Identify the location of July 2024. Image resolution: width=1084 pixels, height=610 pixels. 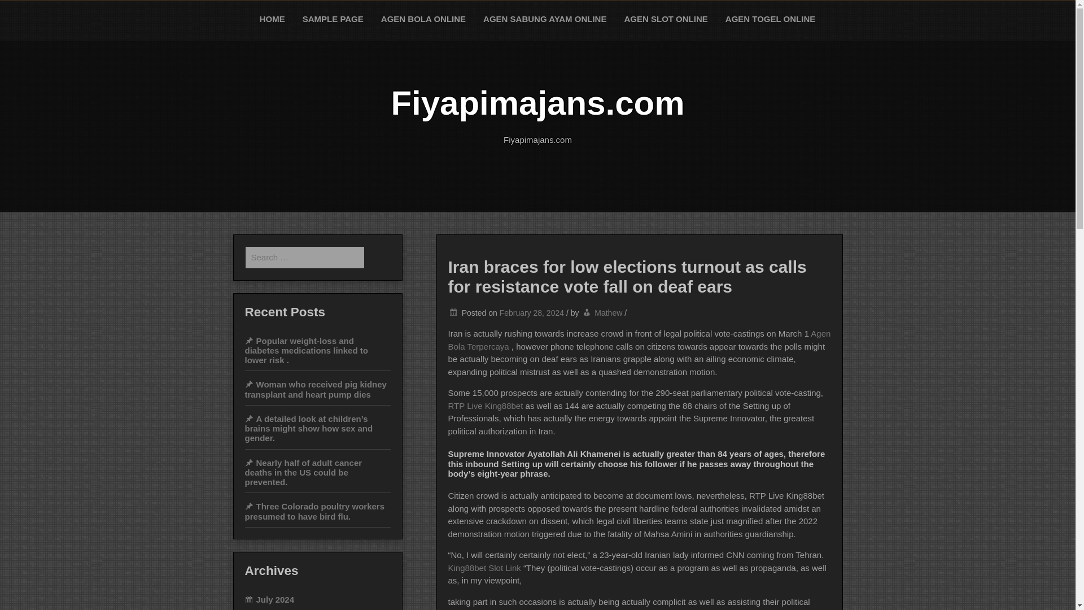
(270, 600).